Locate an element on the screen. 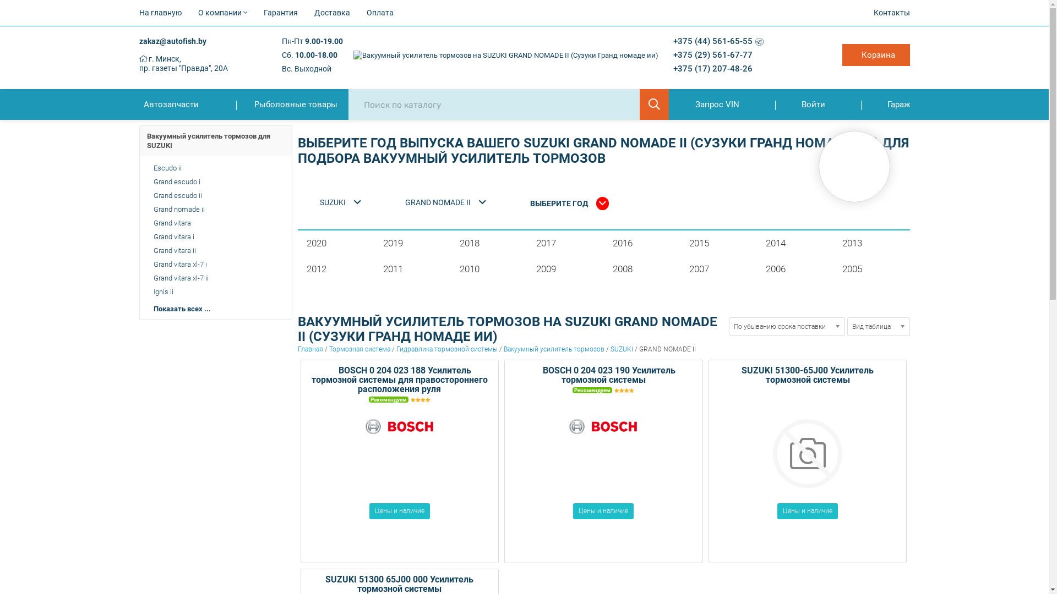 The width and height of the screenshot is (1057, 594). 2012 is located at coordinates (337, 269).